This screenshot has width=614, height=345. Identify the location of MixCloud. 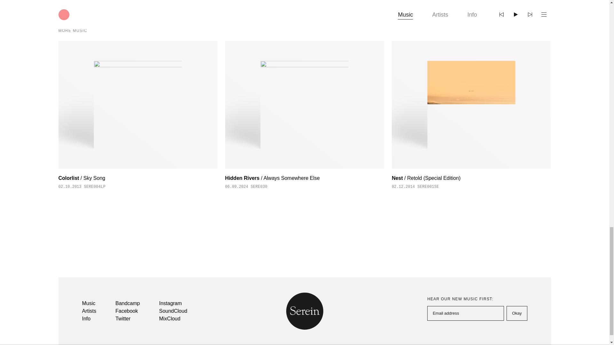
(169, 318).